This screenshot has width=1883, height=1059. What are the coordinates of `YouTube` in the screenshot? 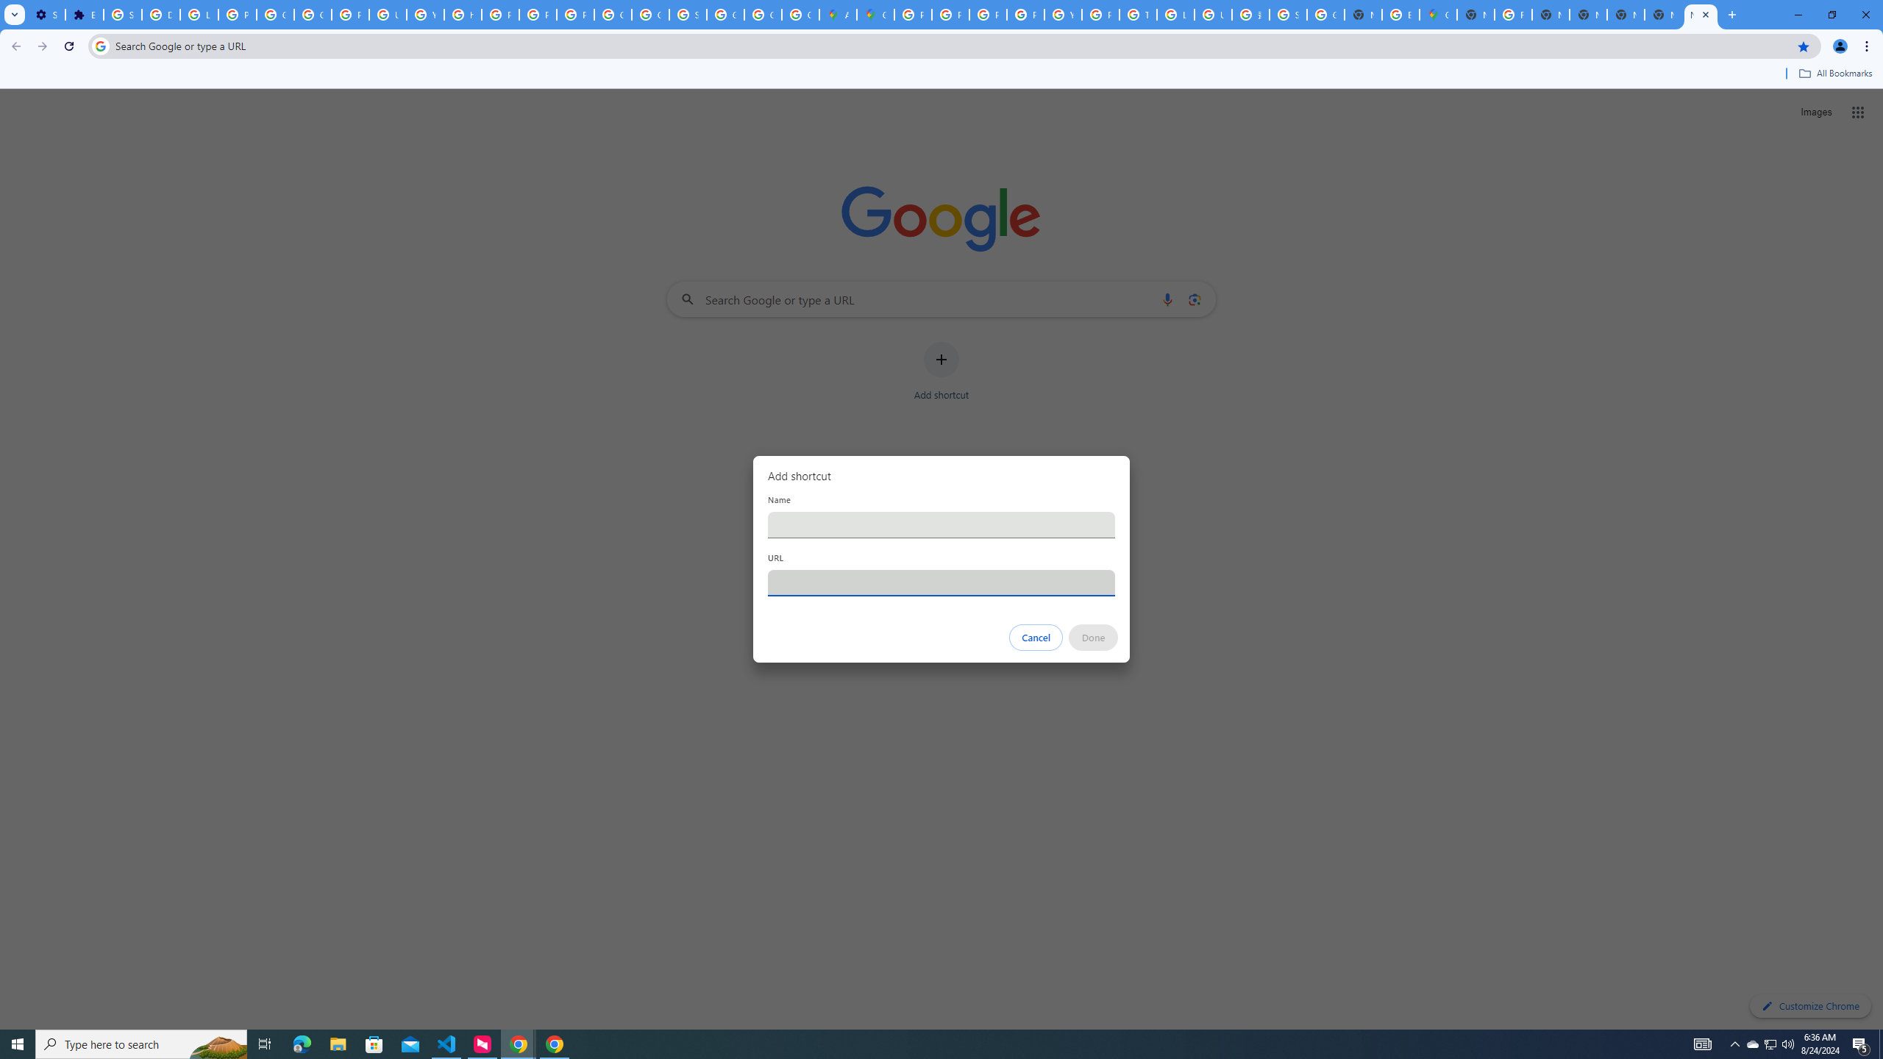 It's located at (1062, 15).